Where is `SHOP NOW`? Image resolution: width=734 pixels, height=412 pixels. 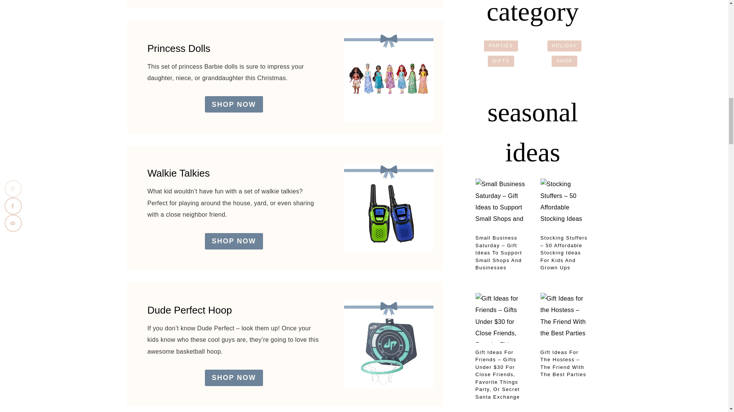
SHOP NOW is located at coordinates (234, 104).